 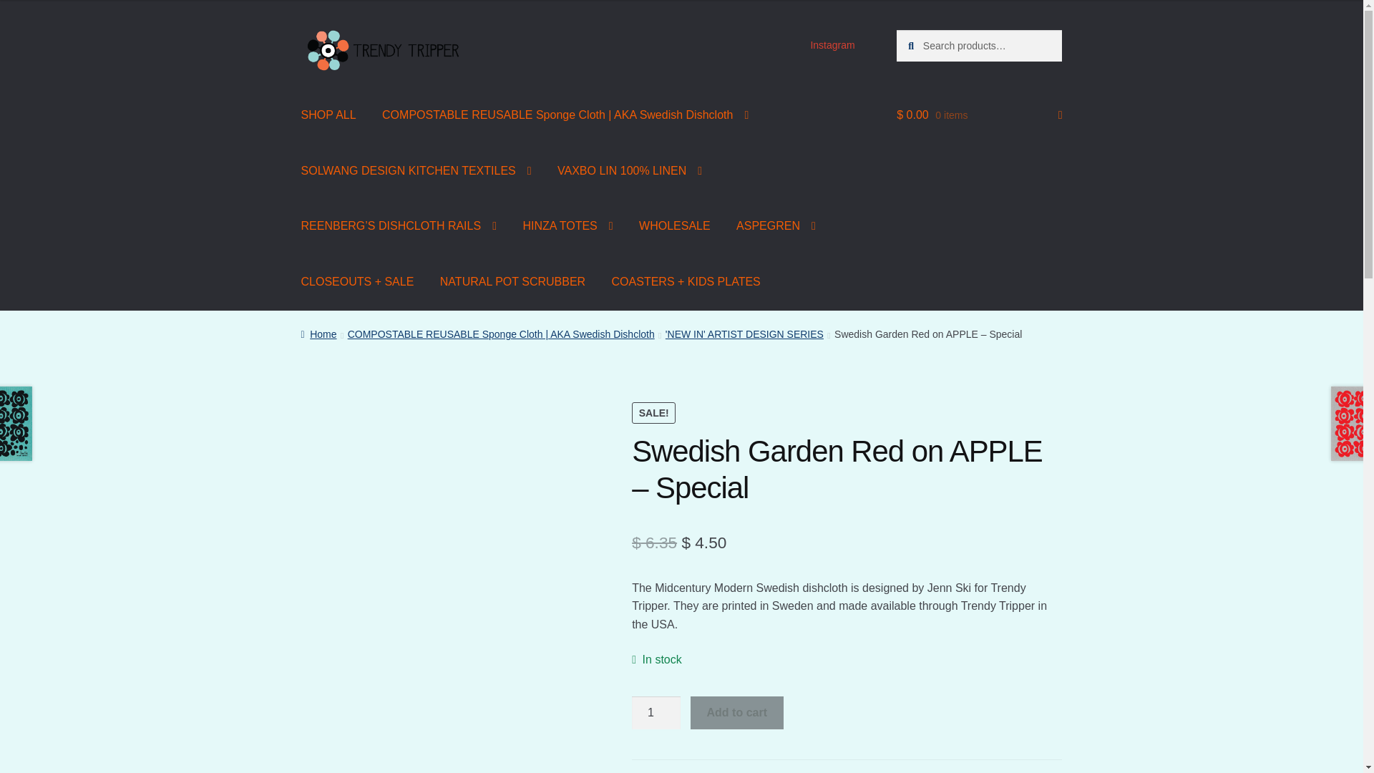 What do you see at coordinates (329, 115) in the screenshot?
I see `SHOP ALL` at bounding box center [329, 115].